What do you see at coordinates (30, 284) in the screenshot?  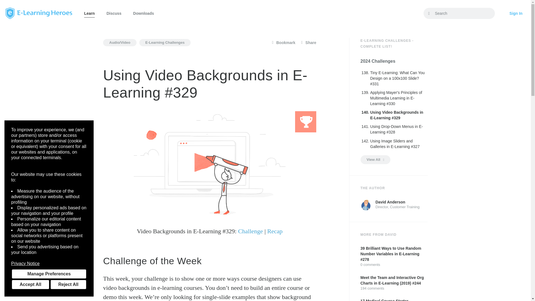 I see `Accept All` at bounding box center [30, 284].